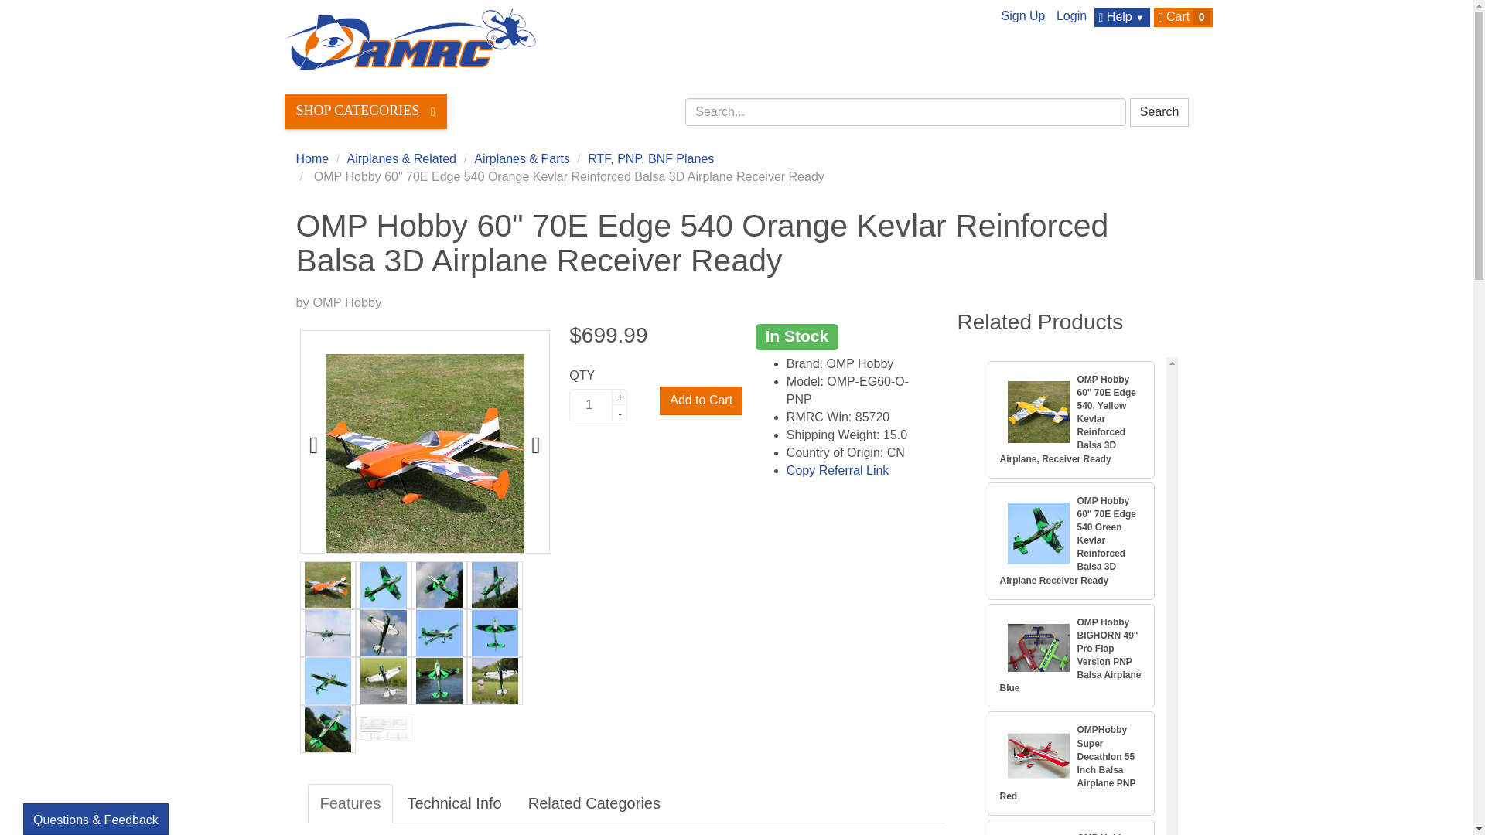 This screenshot has width=1485, height=835. I want to click on Search, so click(1159, 113).